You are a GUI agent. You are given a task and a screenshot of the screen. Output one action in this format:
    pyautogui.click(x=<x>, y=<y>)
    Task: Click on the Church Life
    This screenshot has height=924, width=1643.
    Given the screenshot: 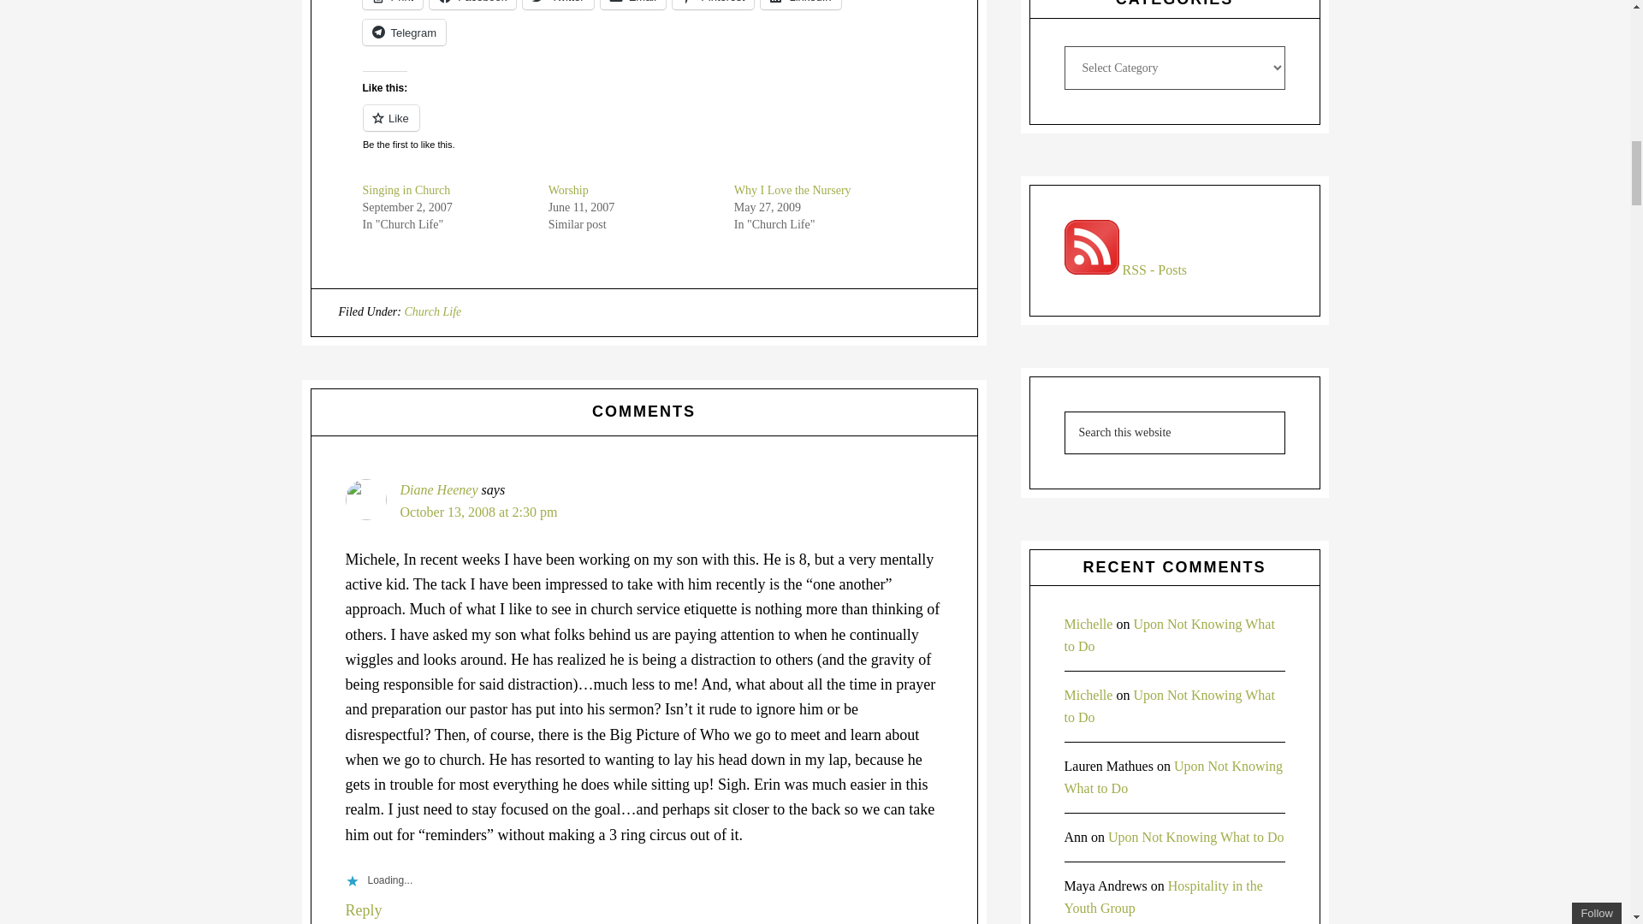 What is the action you would take?
    pyautogui.click(x=433, y=311)
    